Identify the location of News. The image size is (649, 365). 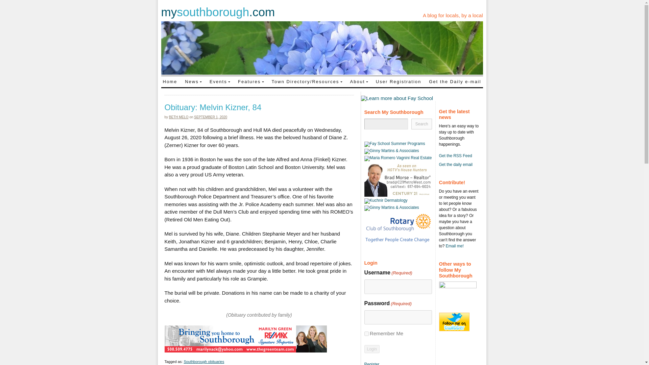
(193, 81).